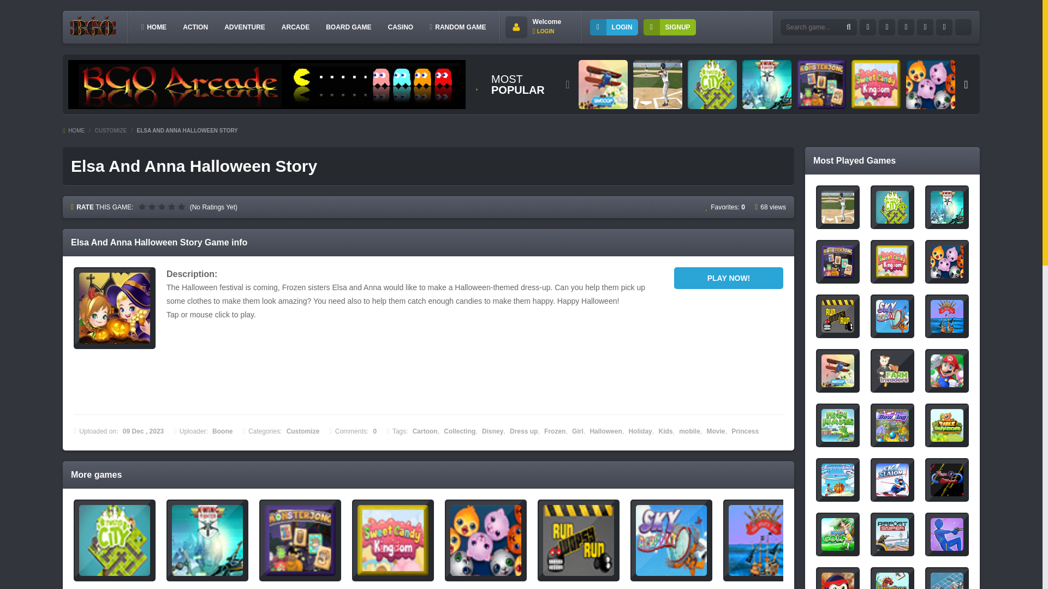 This screenshot has height=589, width=1048. What do you see at coordinates (457, 27) in the screenshot?
I see `RANDOM GAME` at bounding box center [457, 27].